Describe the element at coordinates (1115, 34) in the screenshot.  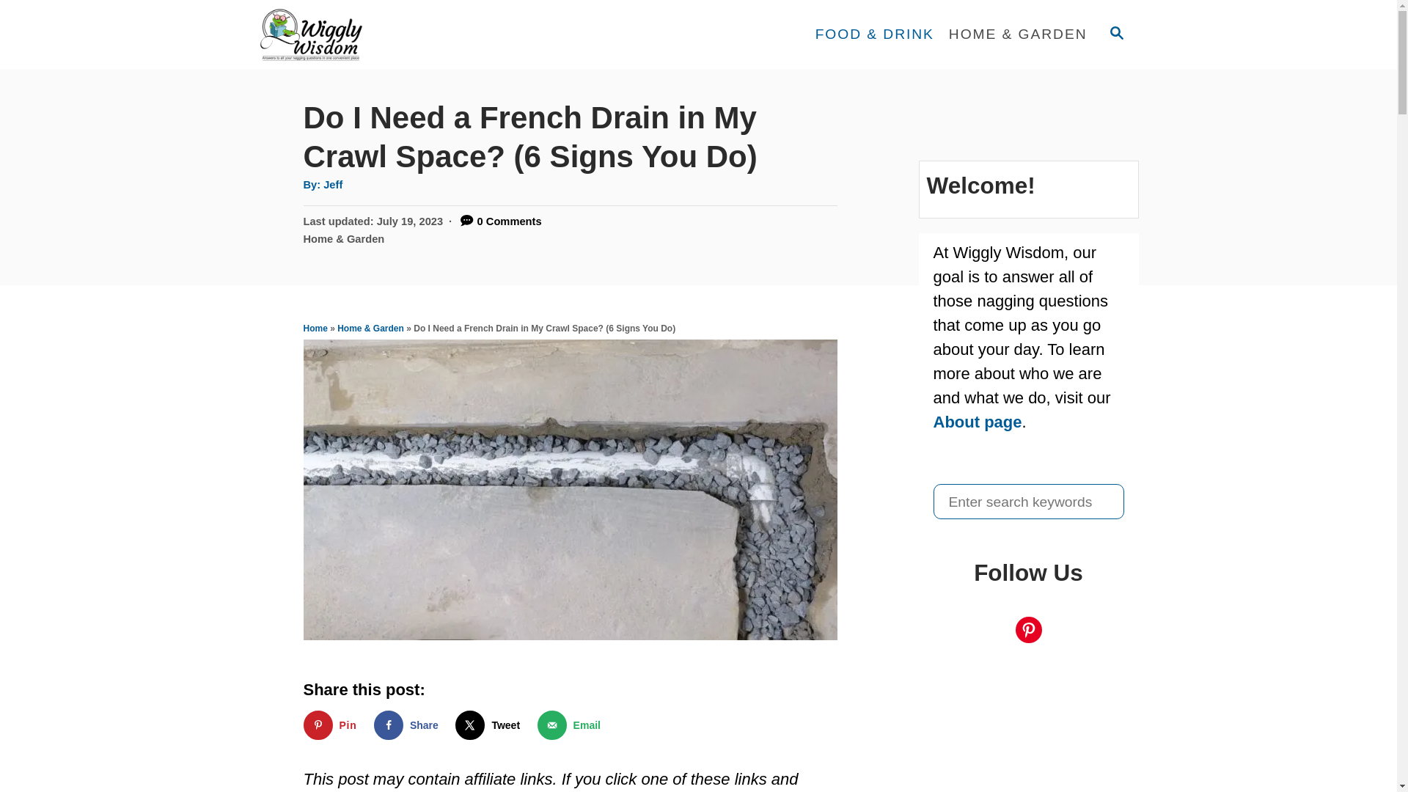
I see `SEARCH` at that location.